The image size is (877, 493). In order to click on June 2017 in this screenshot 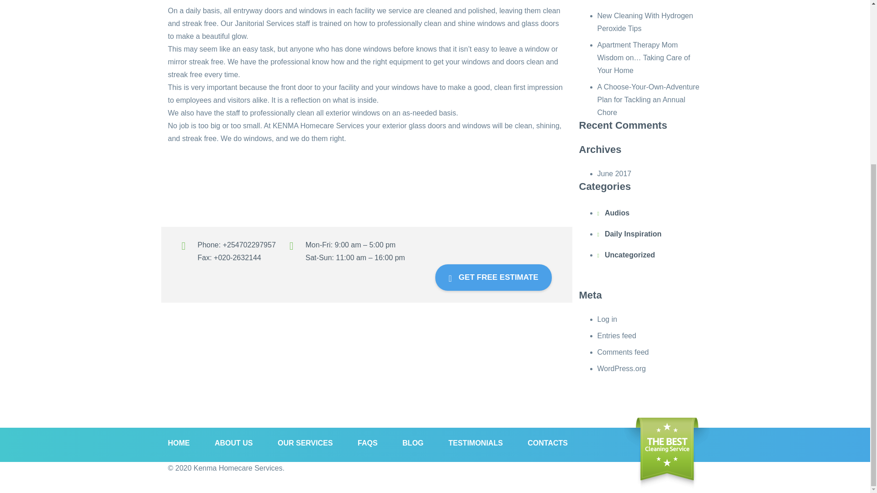, I will do `click(614, 173)`.